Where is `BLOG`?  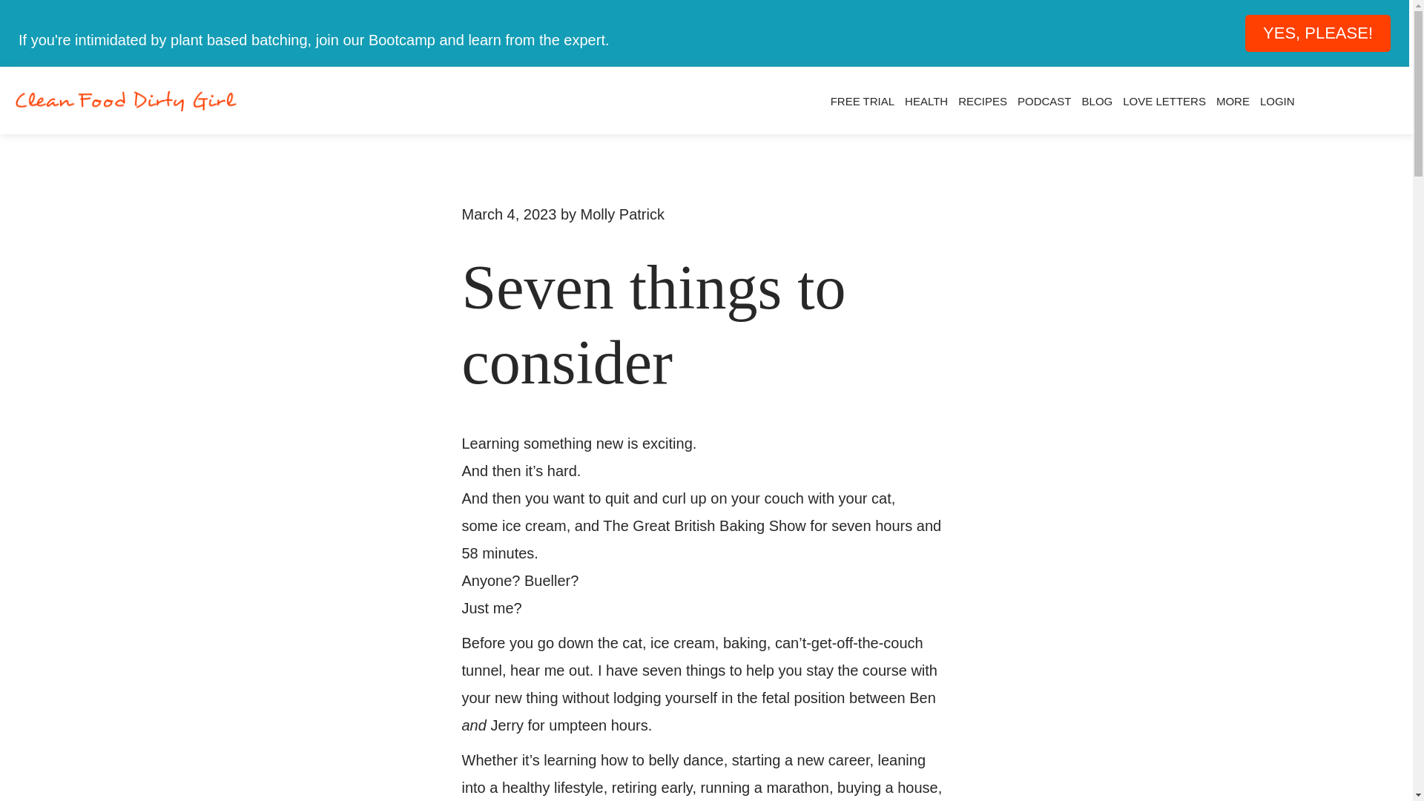 BLOG is located at coordinates (1097, 101).